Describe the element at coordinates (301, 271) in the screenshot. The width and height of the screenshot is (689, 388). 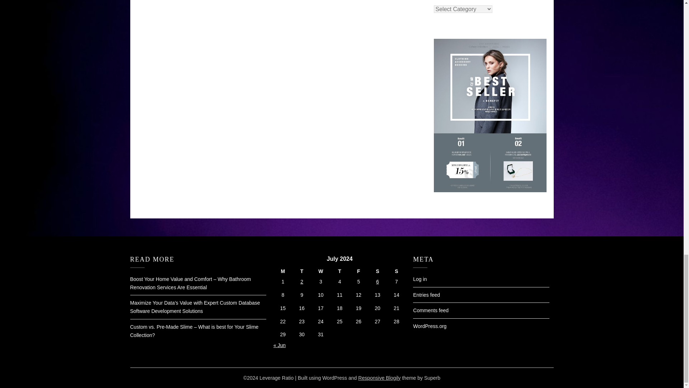
I see `Tuesday` at that location.